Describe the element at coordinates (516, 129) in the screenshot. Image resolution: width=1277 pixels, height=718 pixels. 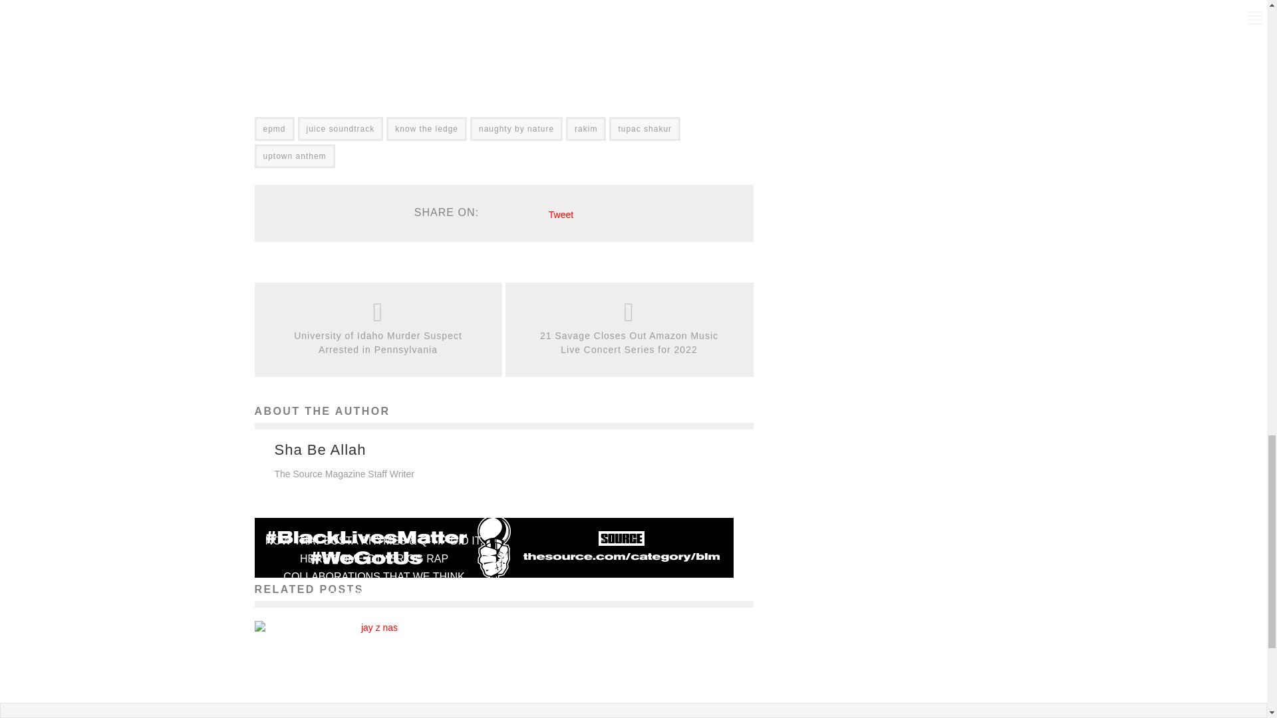
I see `naughty by nature` at that location.